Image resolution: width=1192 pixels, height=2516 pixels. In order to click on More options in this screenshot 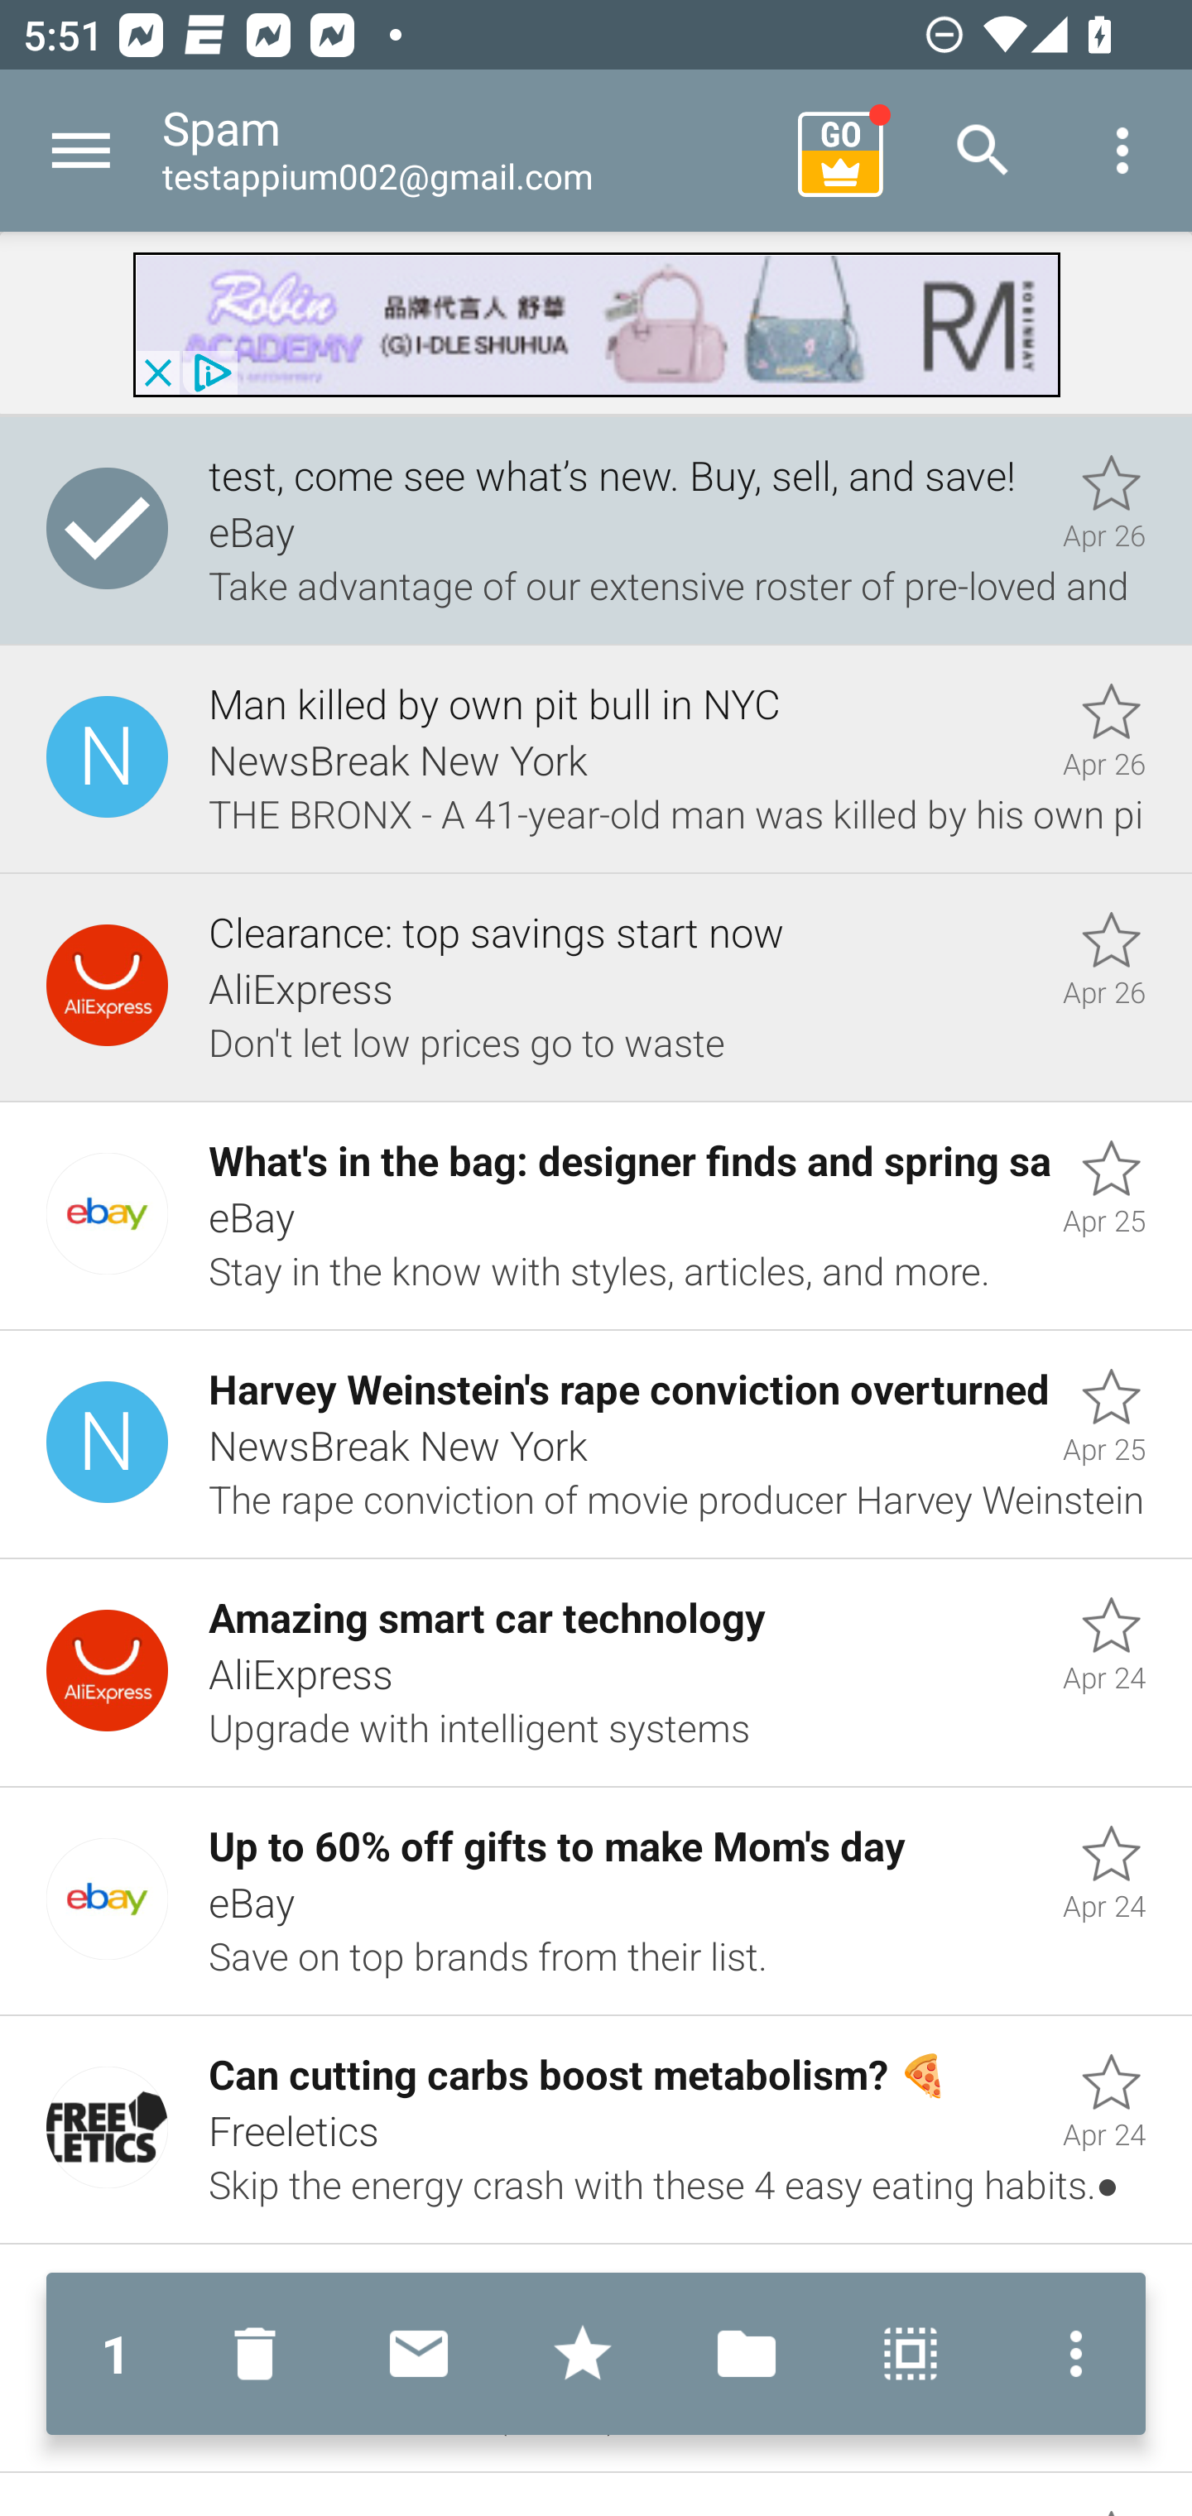, I will do `click(1122, 151)`.